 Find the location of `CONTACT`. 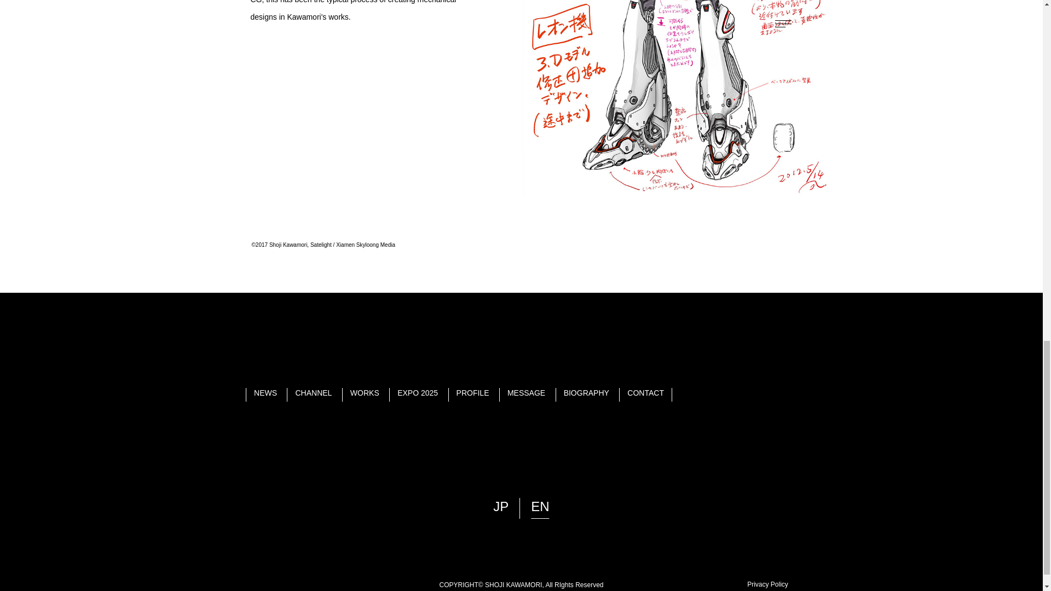

CONTACT is located at coordinates (646, 392).